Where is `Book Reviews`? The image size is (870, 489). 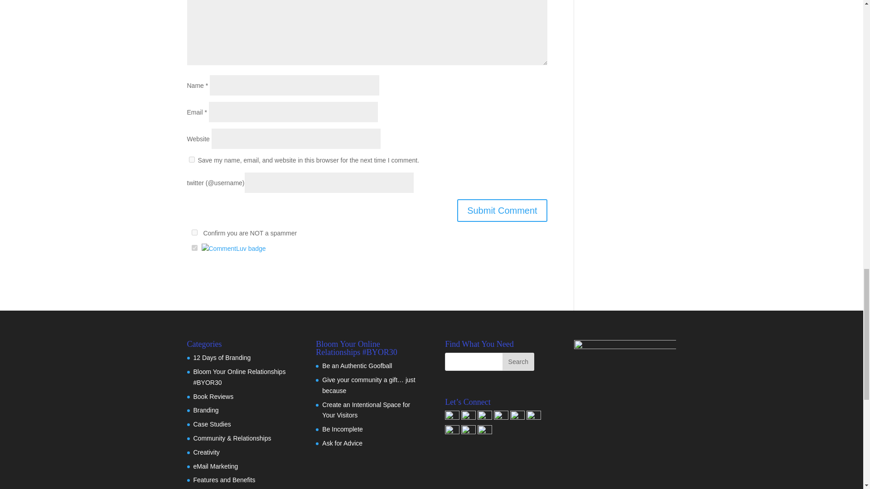 Book Reviews is located at coordinates (213, 397).